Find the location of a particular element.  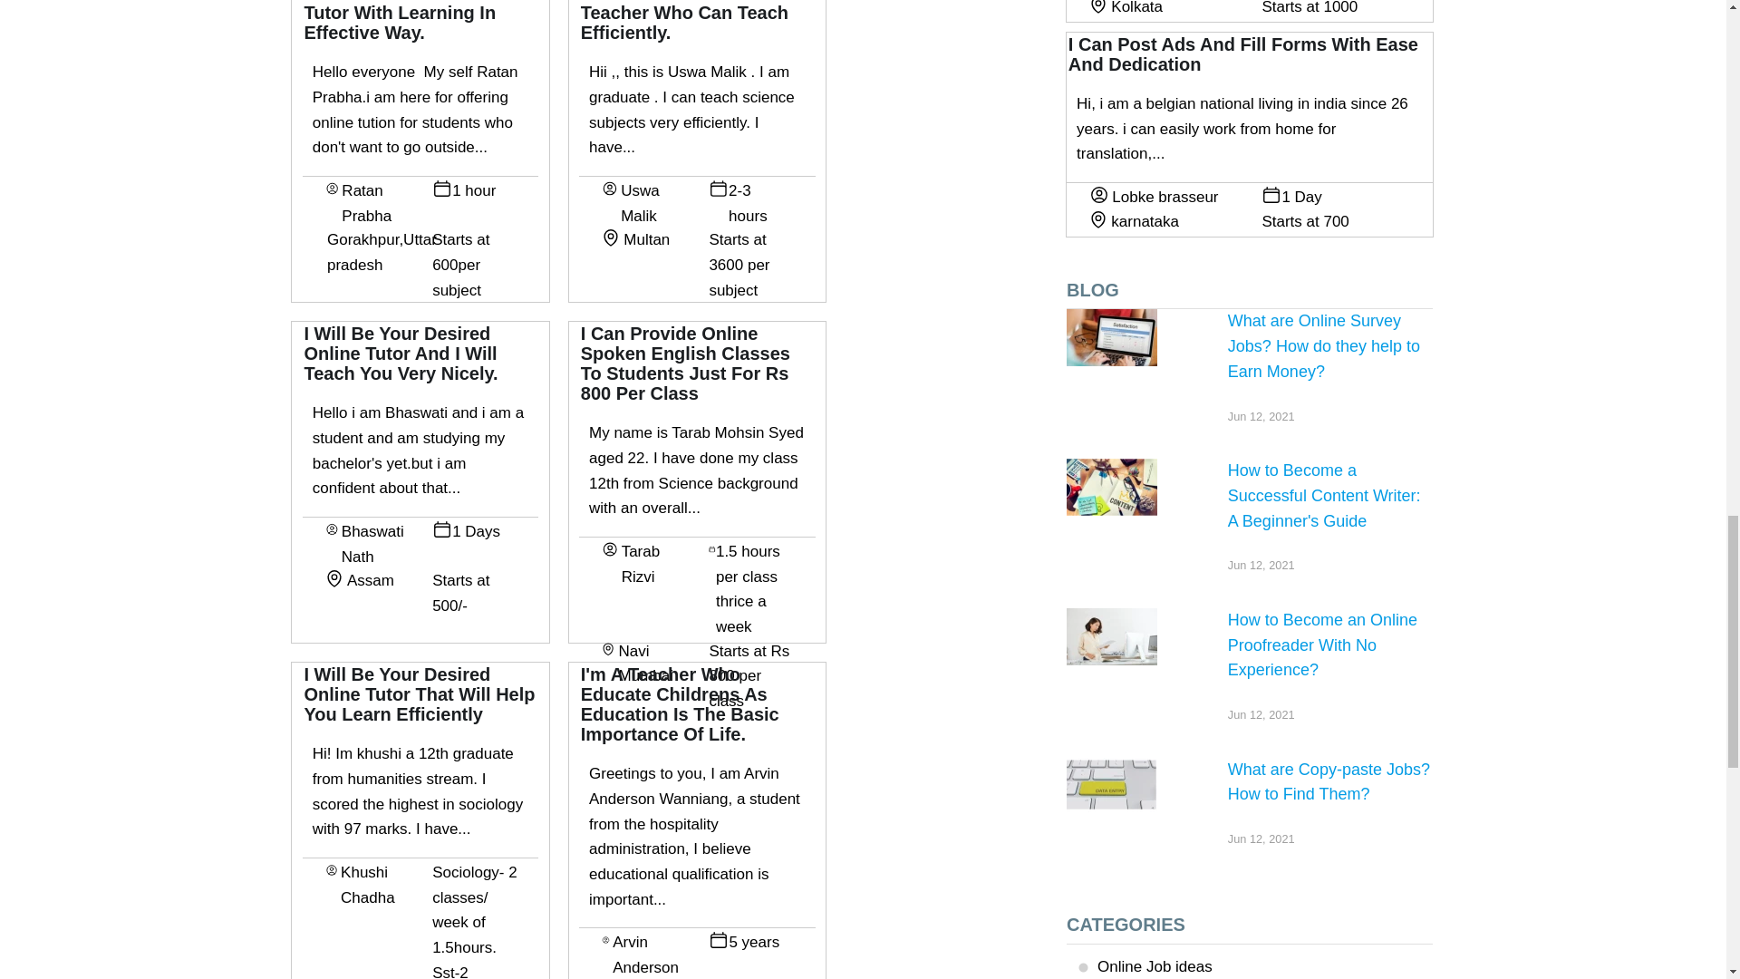

What are Online Survey Jobs? How do they help to Earn Money? is located at coordinates (1111, 337).